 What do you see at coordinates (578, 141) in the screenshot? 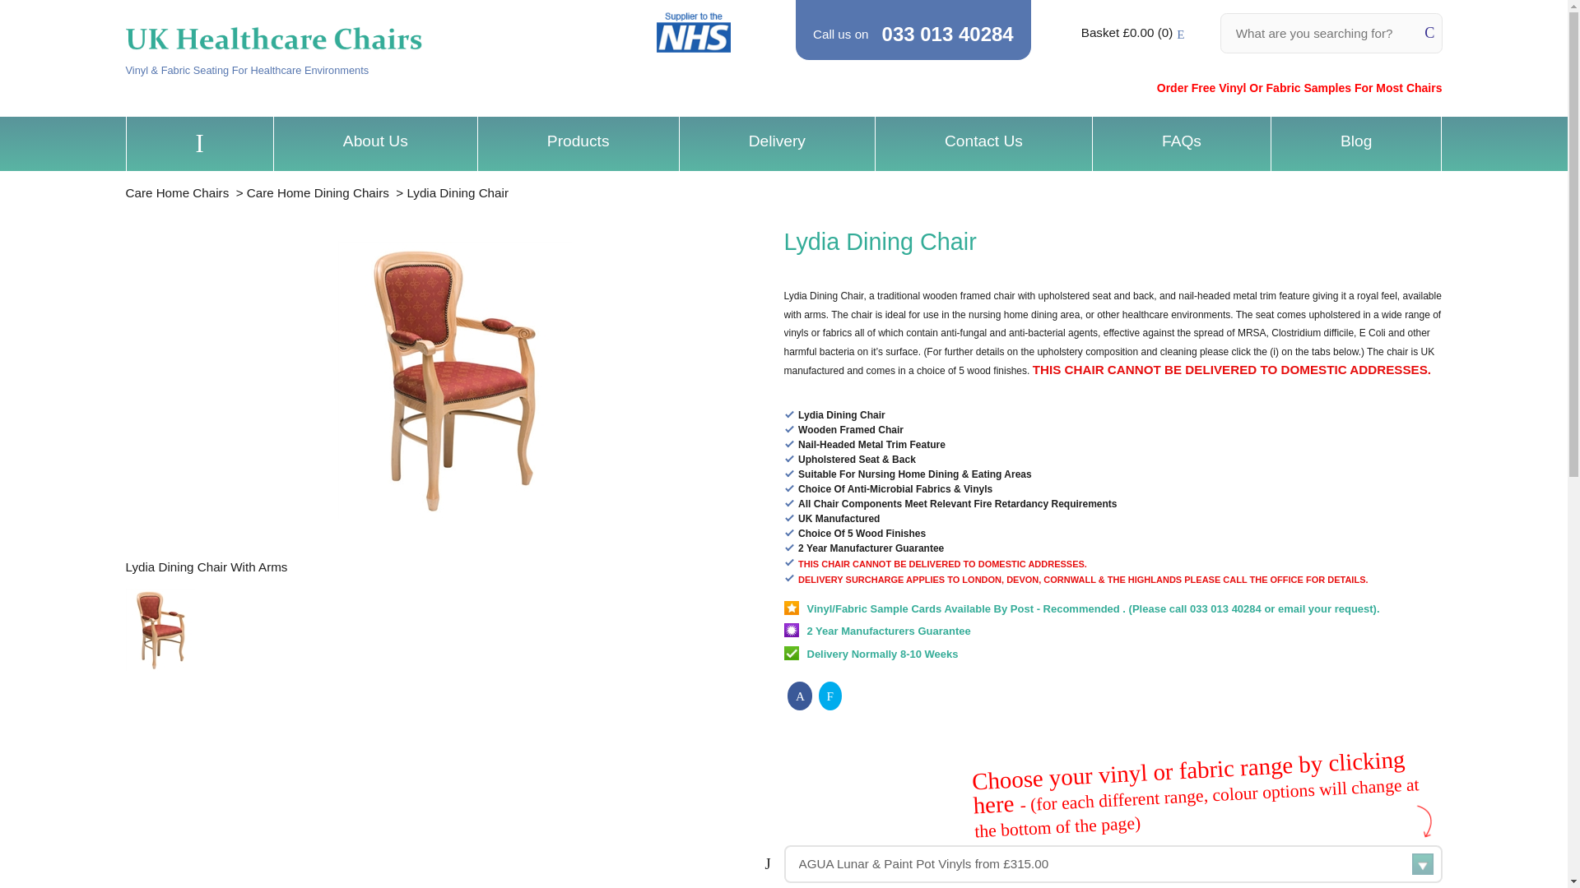
I see `Products` at bounding box center [578, 141].